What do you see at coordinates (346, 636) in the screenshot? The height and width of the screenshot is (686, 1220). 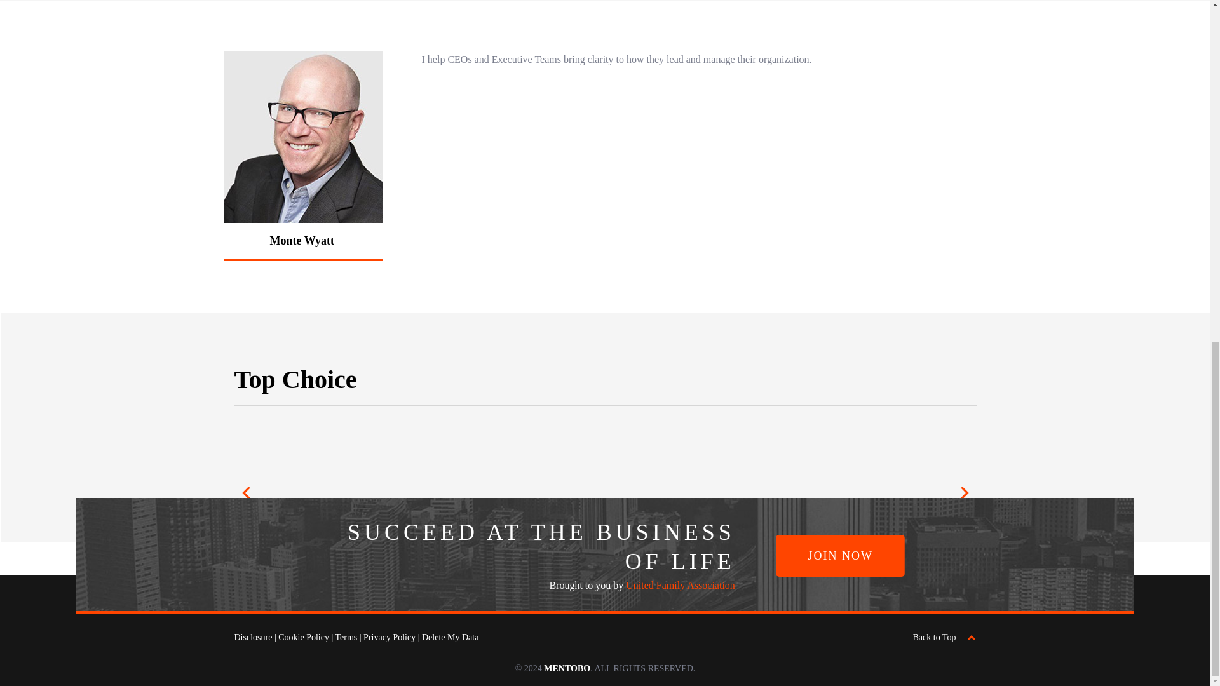 I see `Terms` at bounding box center [346, 636].